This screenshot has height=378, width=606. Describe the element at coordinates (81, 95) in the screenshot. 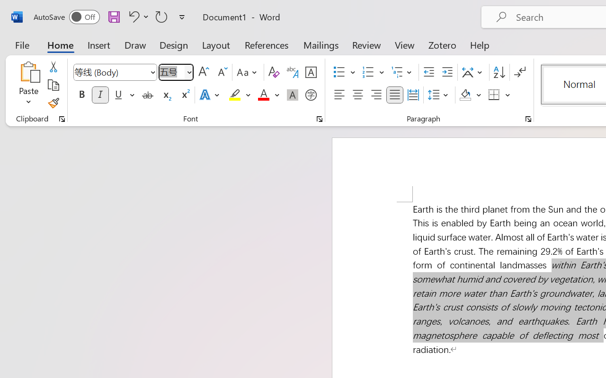

I see `Bold` at that location.